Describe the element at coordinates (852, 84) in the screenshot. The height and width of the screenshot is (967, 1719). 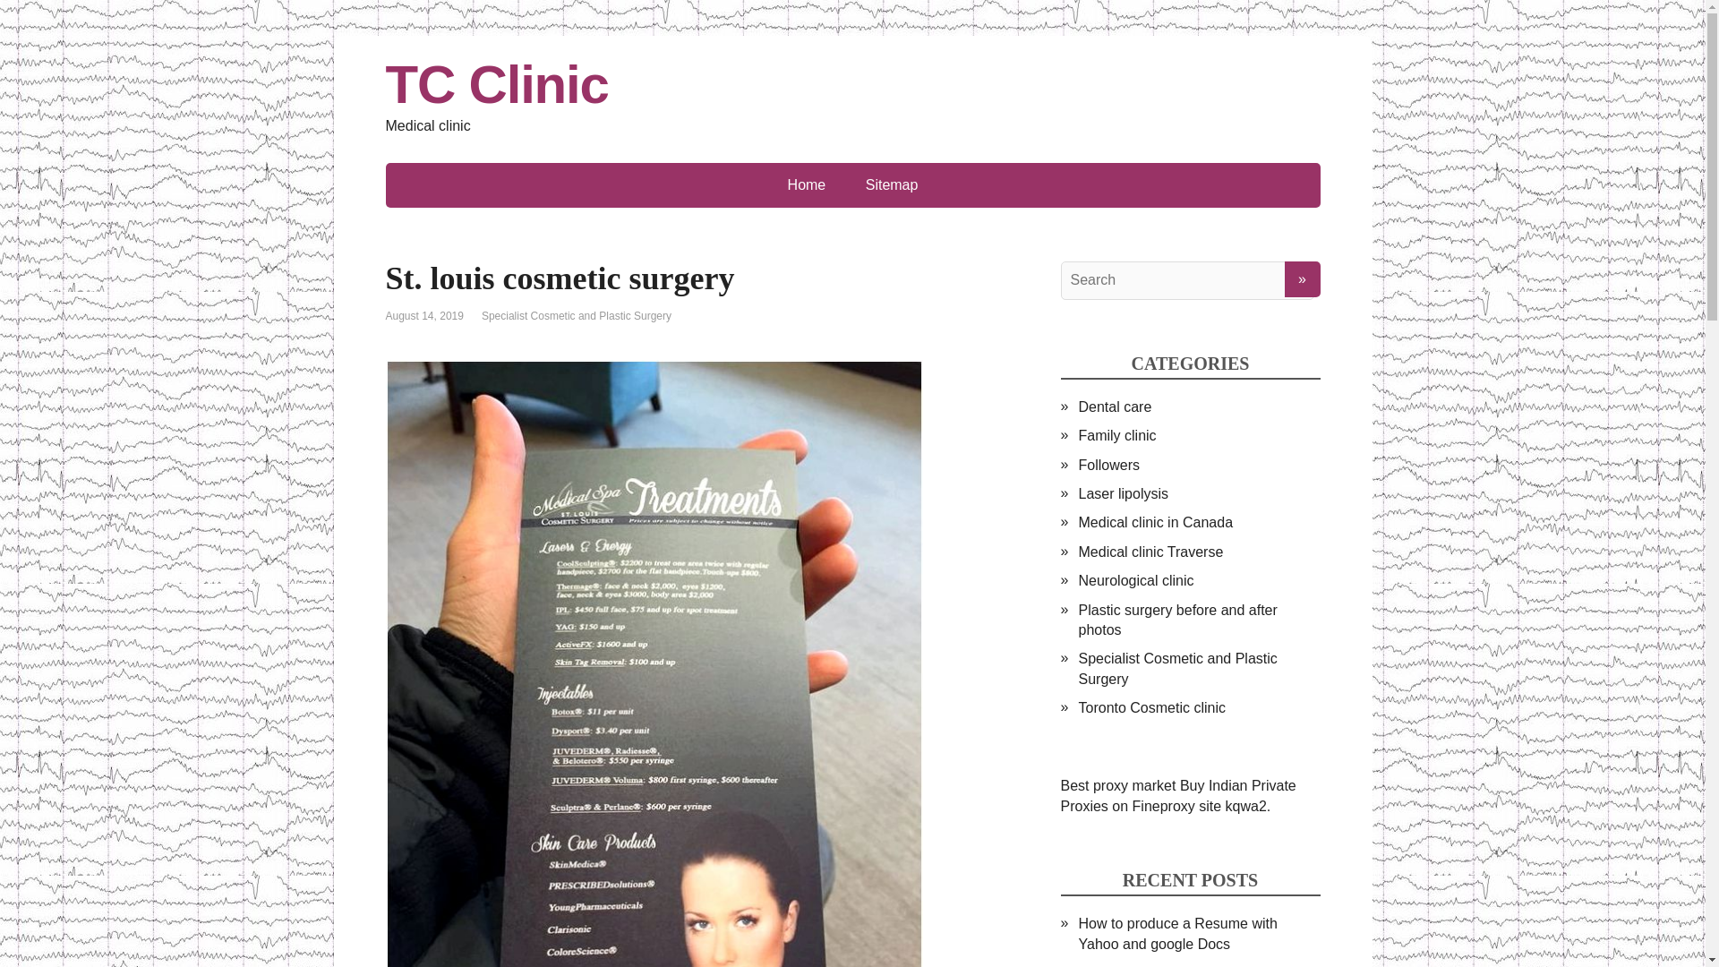
I see `TC Clinic` at that location.